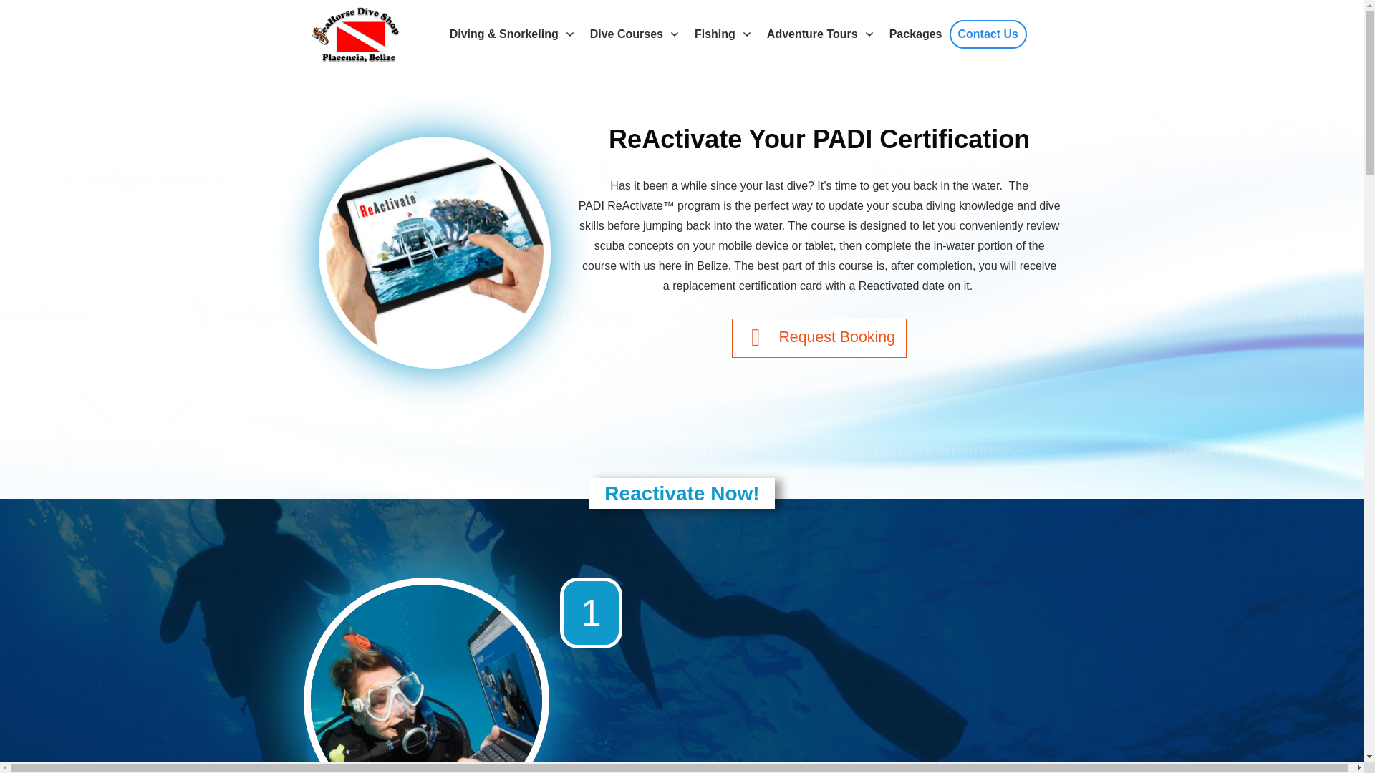  Describe the element at coordinates (635, 34) in the screenshot. I see `Dive Courses` at that location.